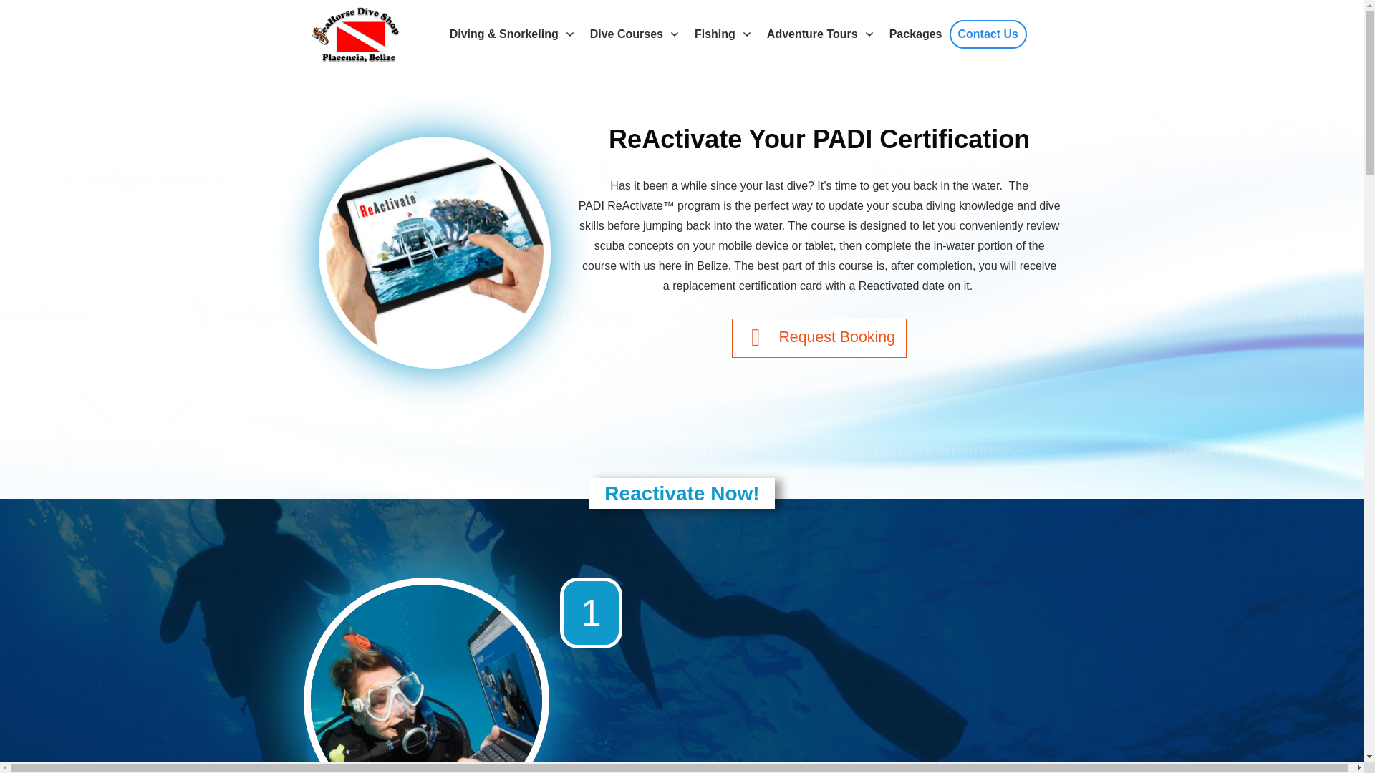  Describe the element at coordinates (635, 34) in the screenshot. I see `Dive Courses` at that location.